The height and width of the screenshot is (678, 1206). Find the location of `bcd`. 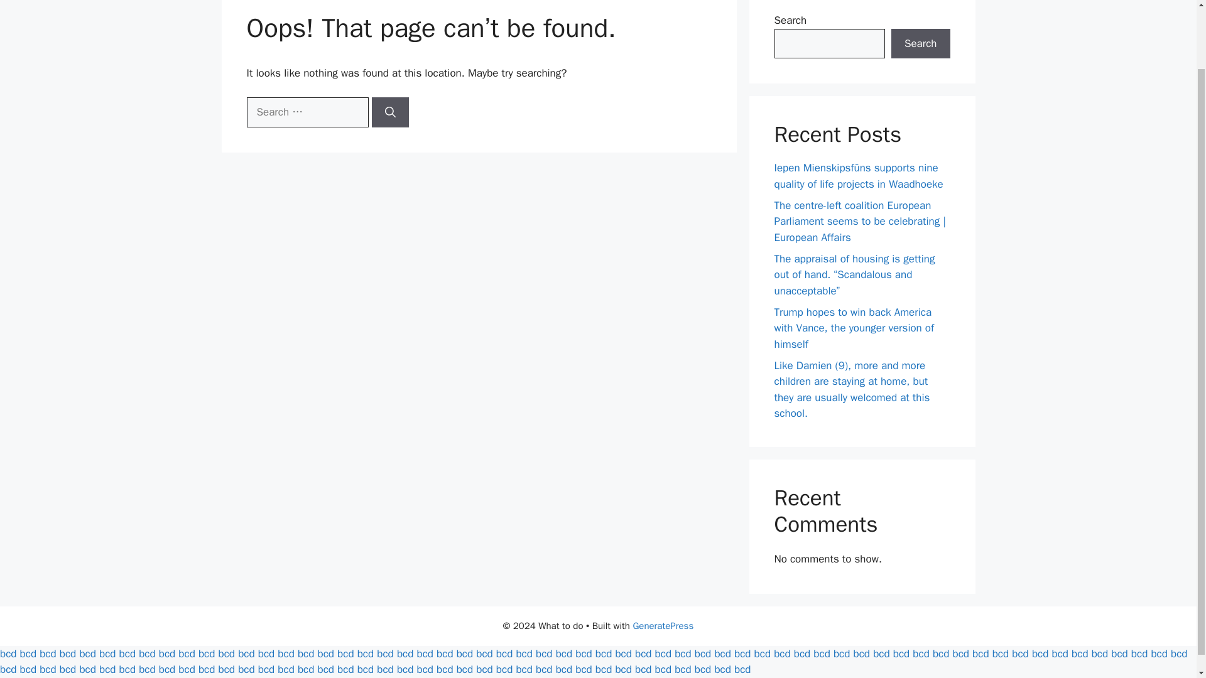

bcd is located at coordinates (226, 654).